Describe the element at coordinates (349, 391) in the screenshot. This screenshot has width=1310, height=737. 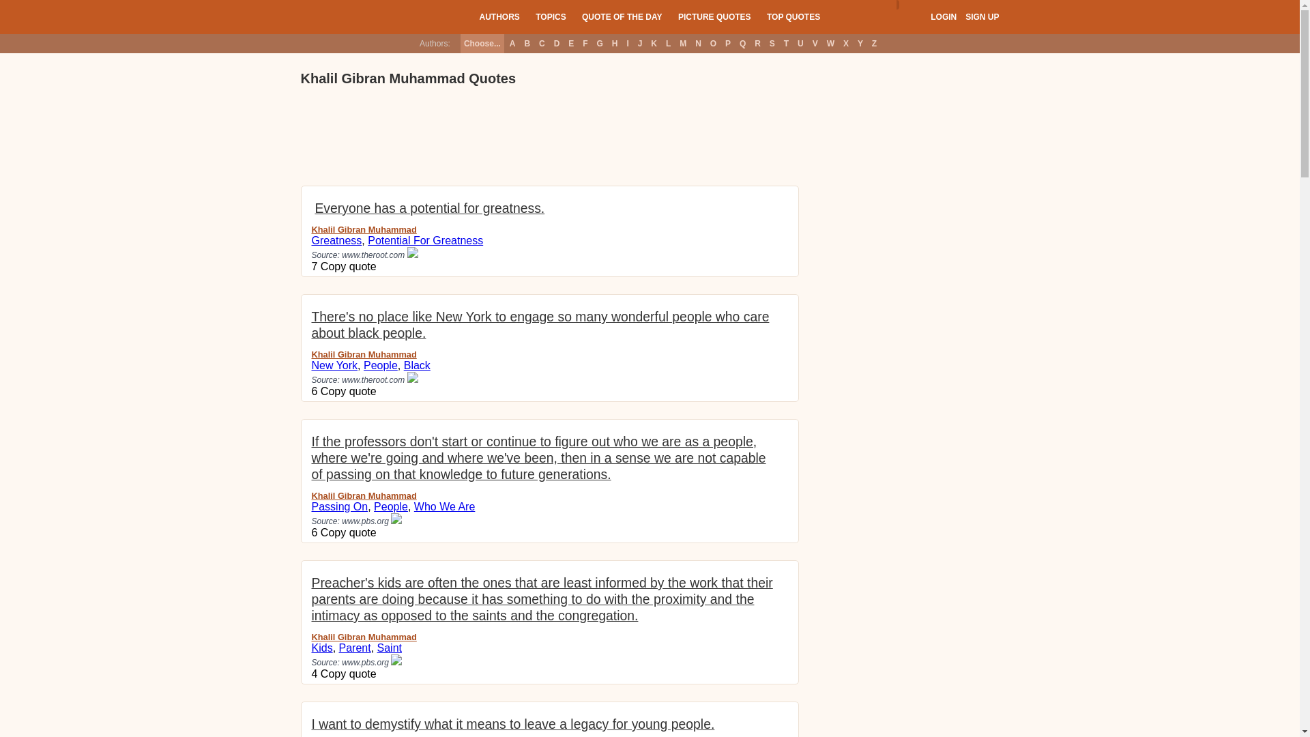
I see `Quote is copied` at that location.